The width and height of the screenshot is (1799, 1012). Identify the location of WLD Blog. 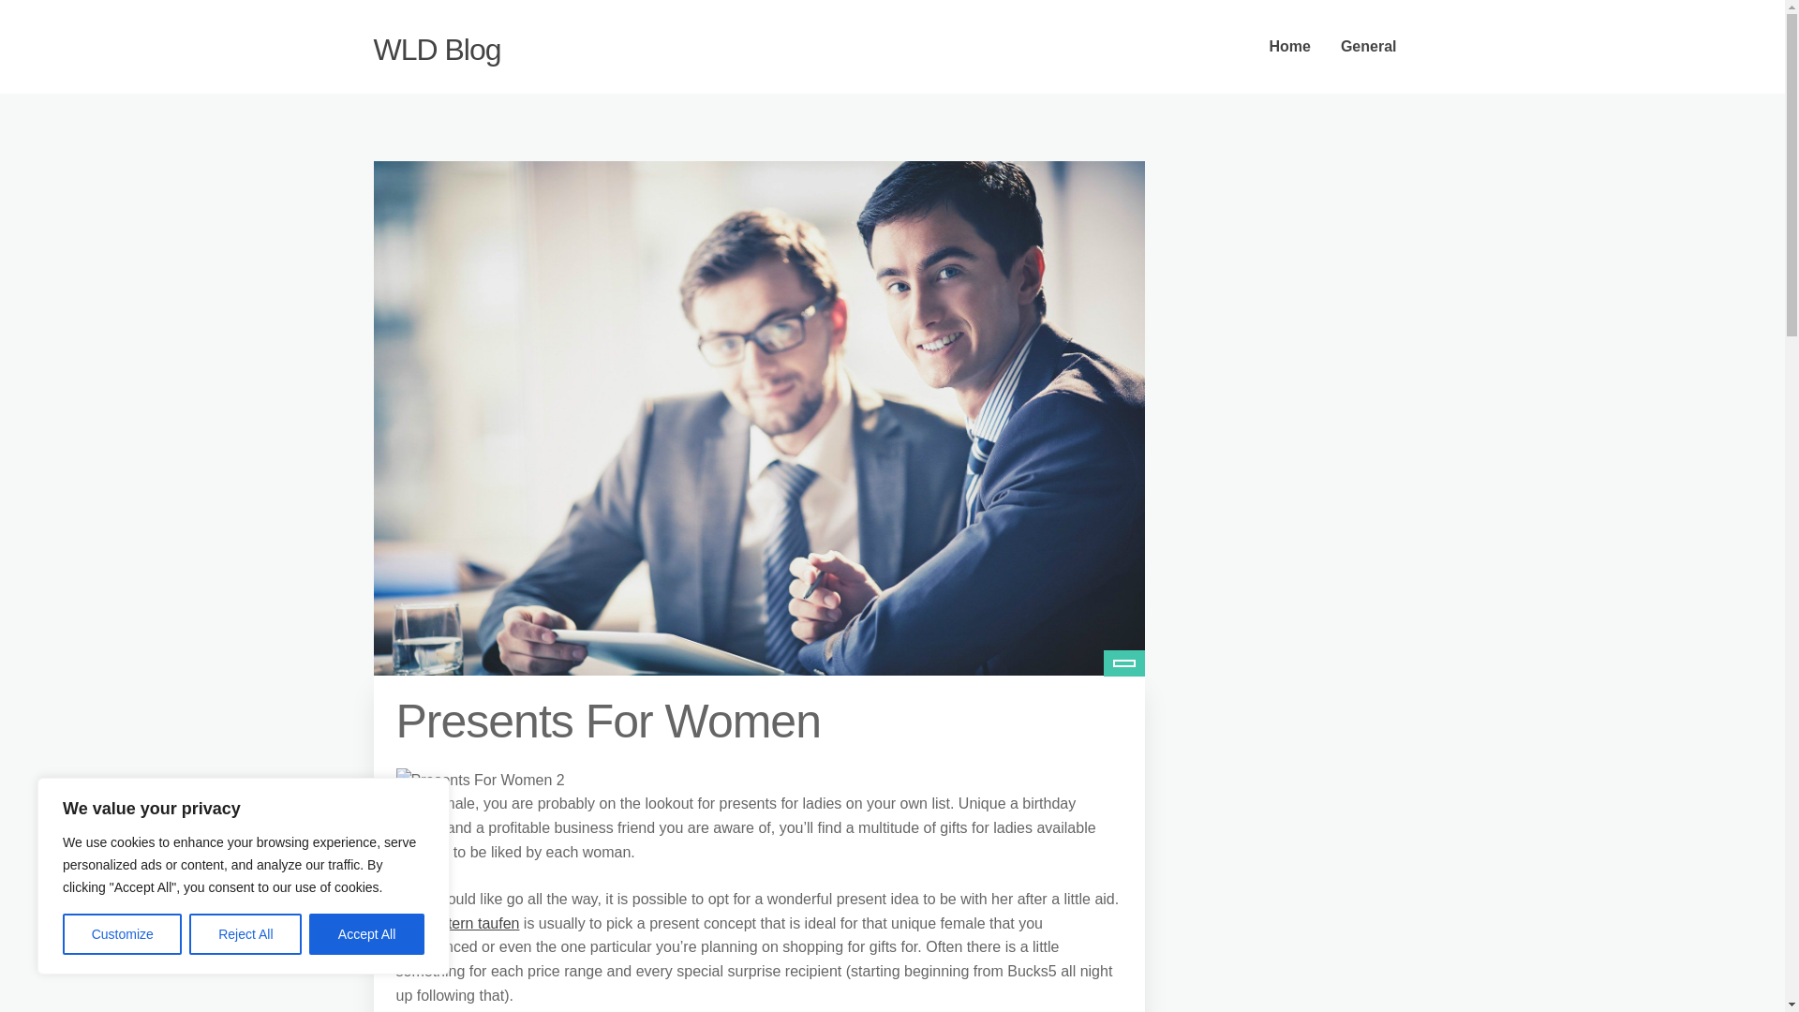
(436, 49).